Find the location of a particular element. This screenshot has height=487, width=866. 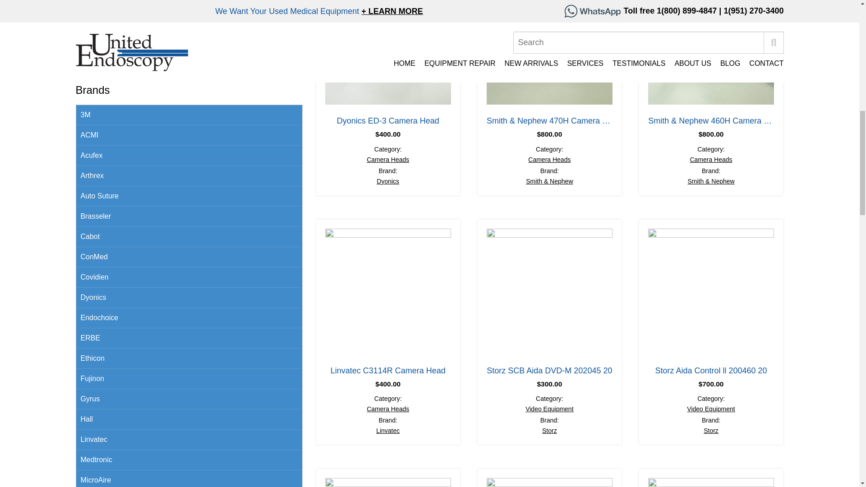

Go to Endochoice is located at coordinates (189, 317).